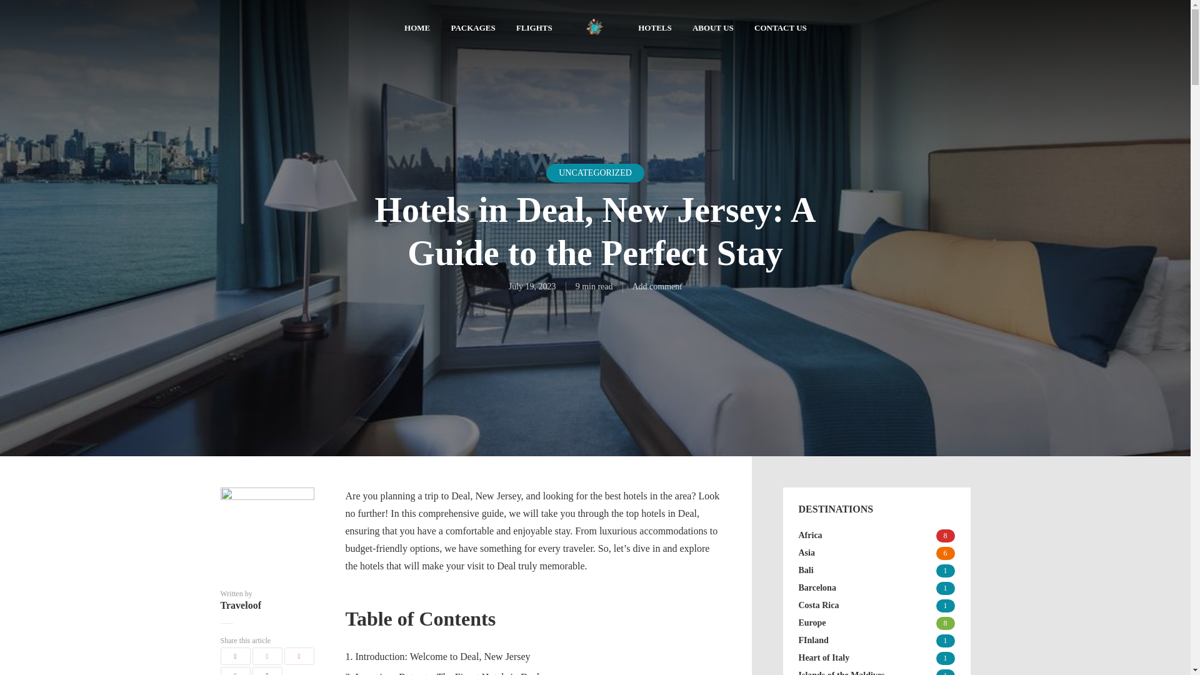 The width and height of the screenshot is (1200, 675). I want to click on UNCATEGORIZED, so click(595, 172).